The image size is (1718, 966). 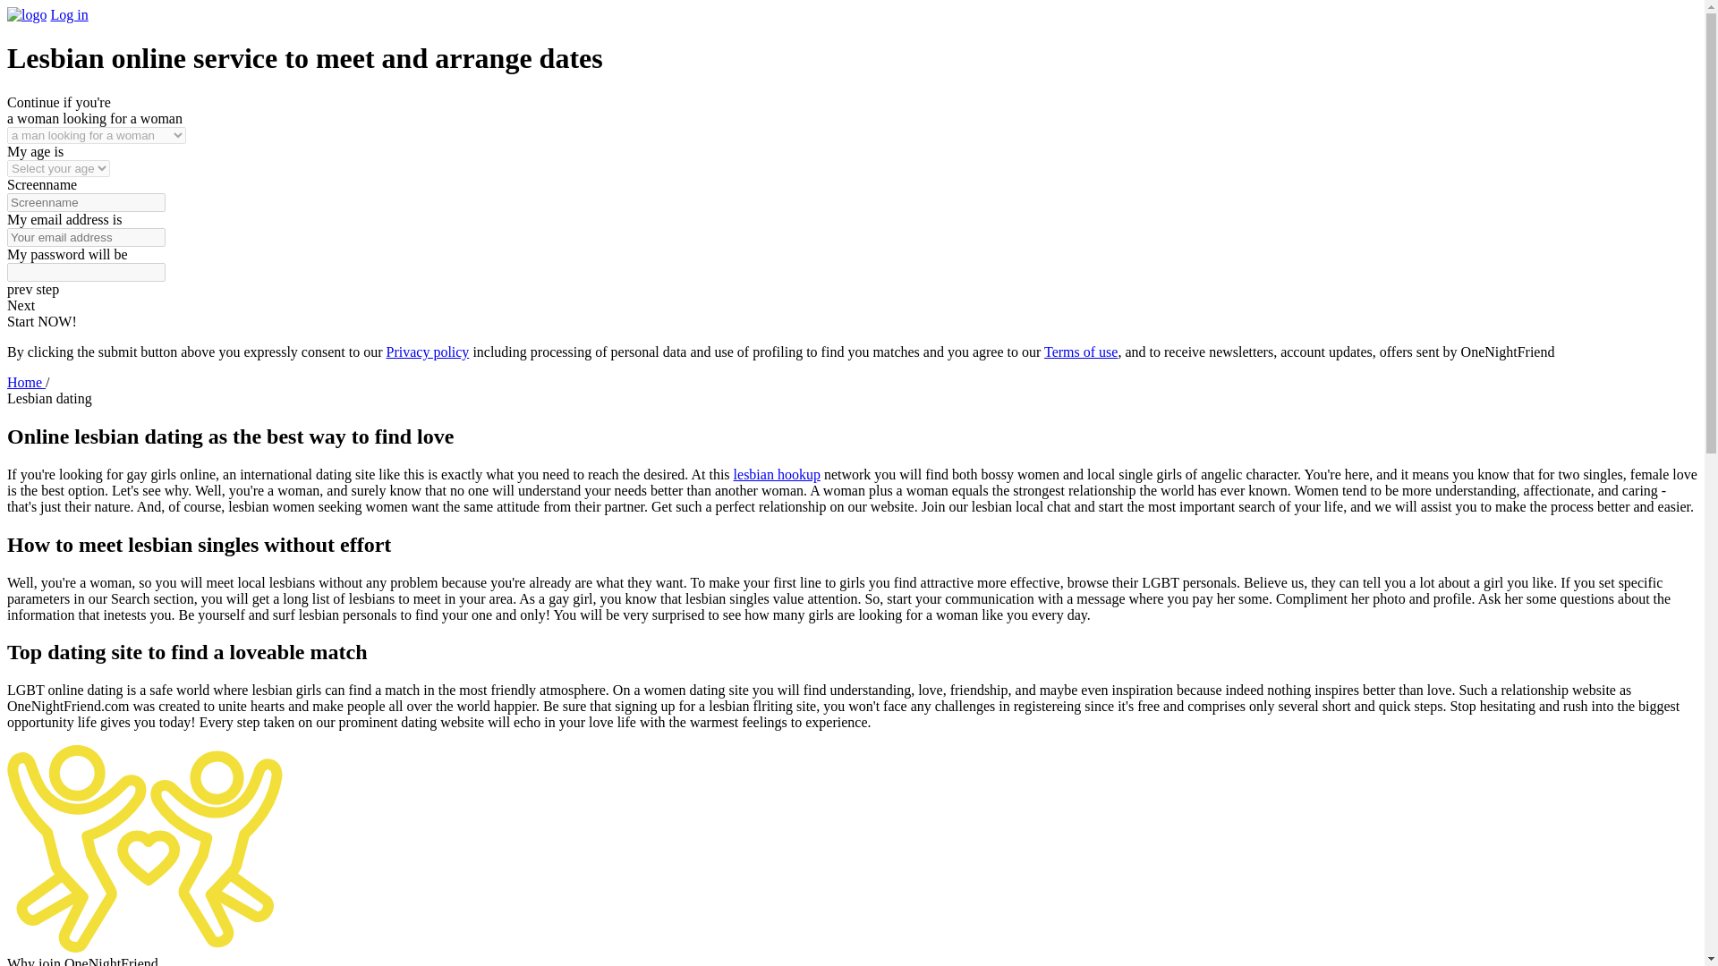 I want to click on Terms of use, so click(x=1081, y=351).